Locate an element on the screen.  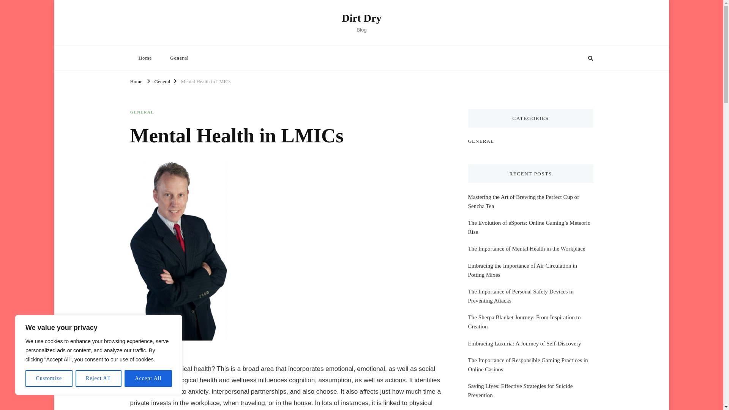
General is located at coordinates (162, 80).